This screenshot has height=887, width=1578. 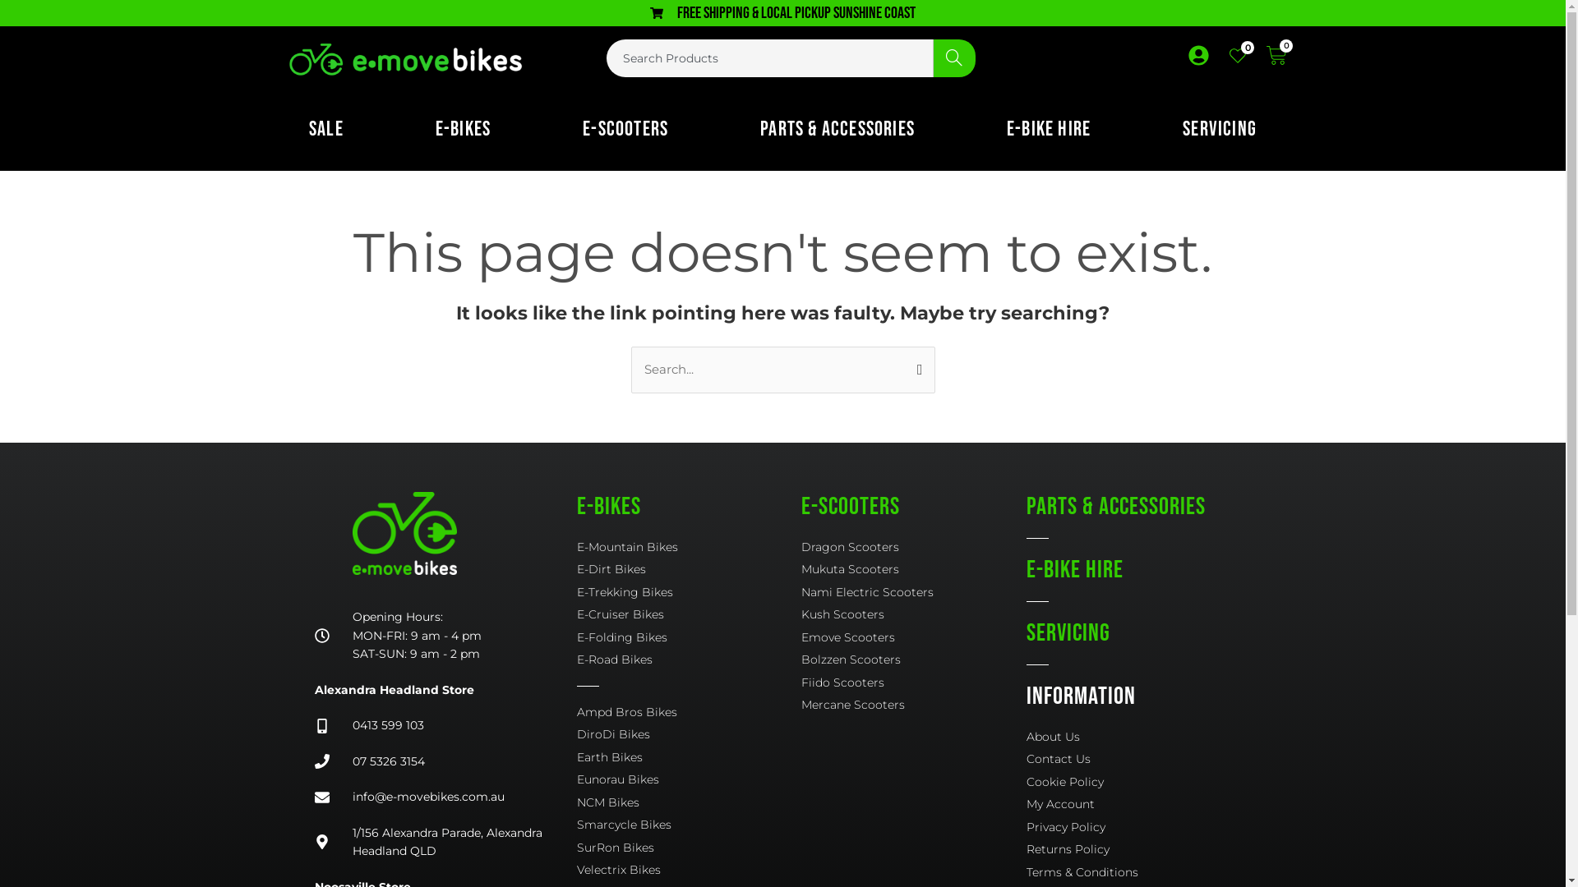 I want to click on Privacy Policy, so click(x=1139, y=828).